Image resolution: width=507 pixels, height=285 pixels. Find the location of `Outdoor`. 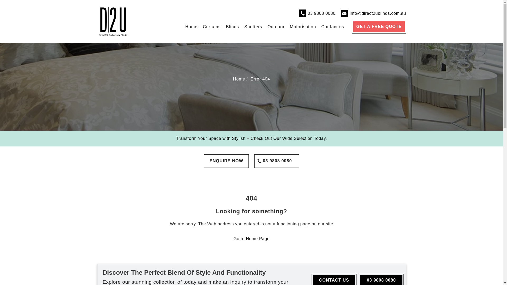

Outdoor is located at coordinates (276, 27).